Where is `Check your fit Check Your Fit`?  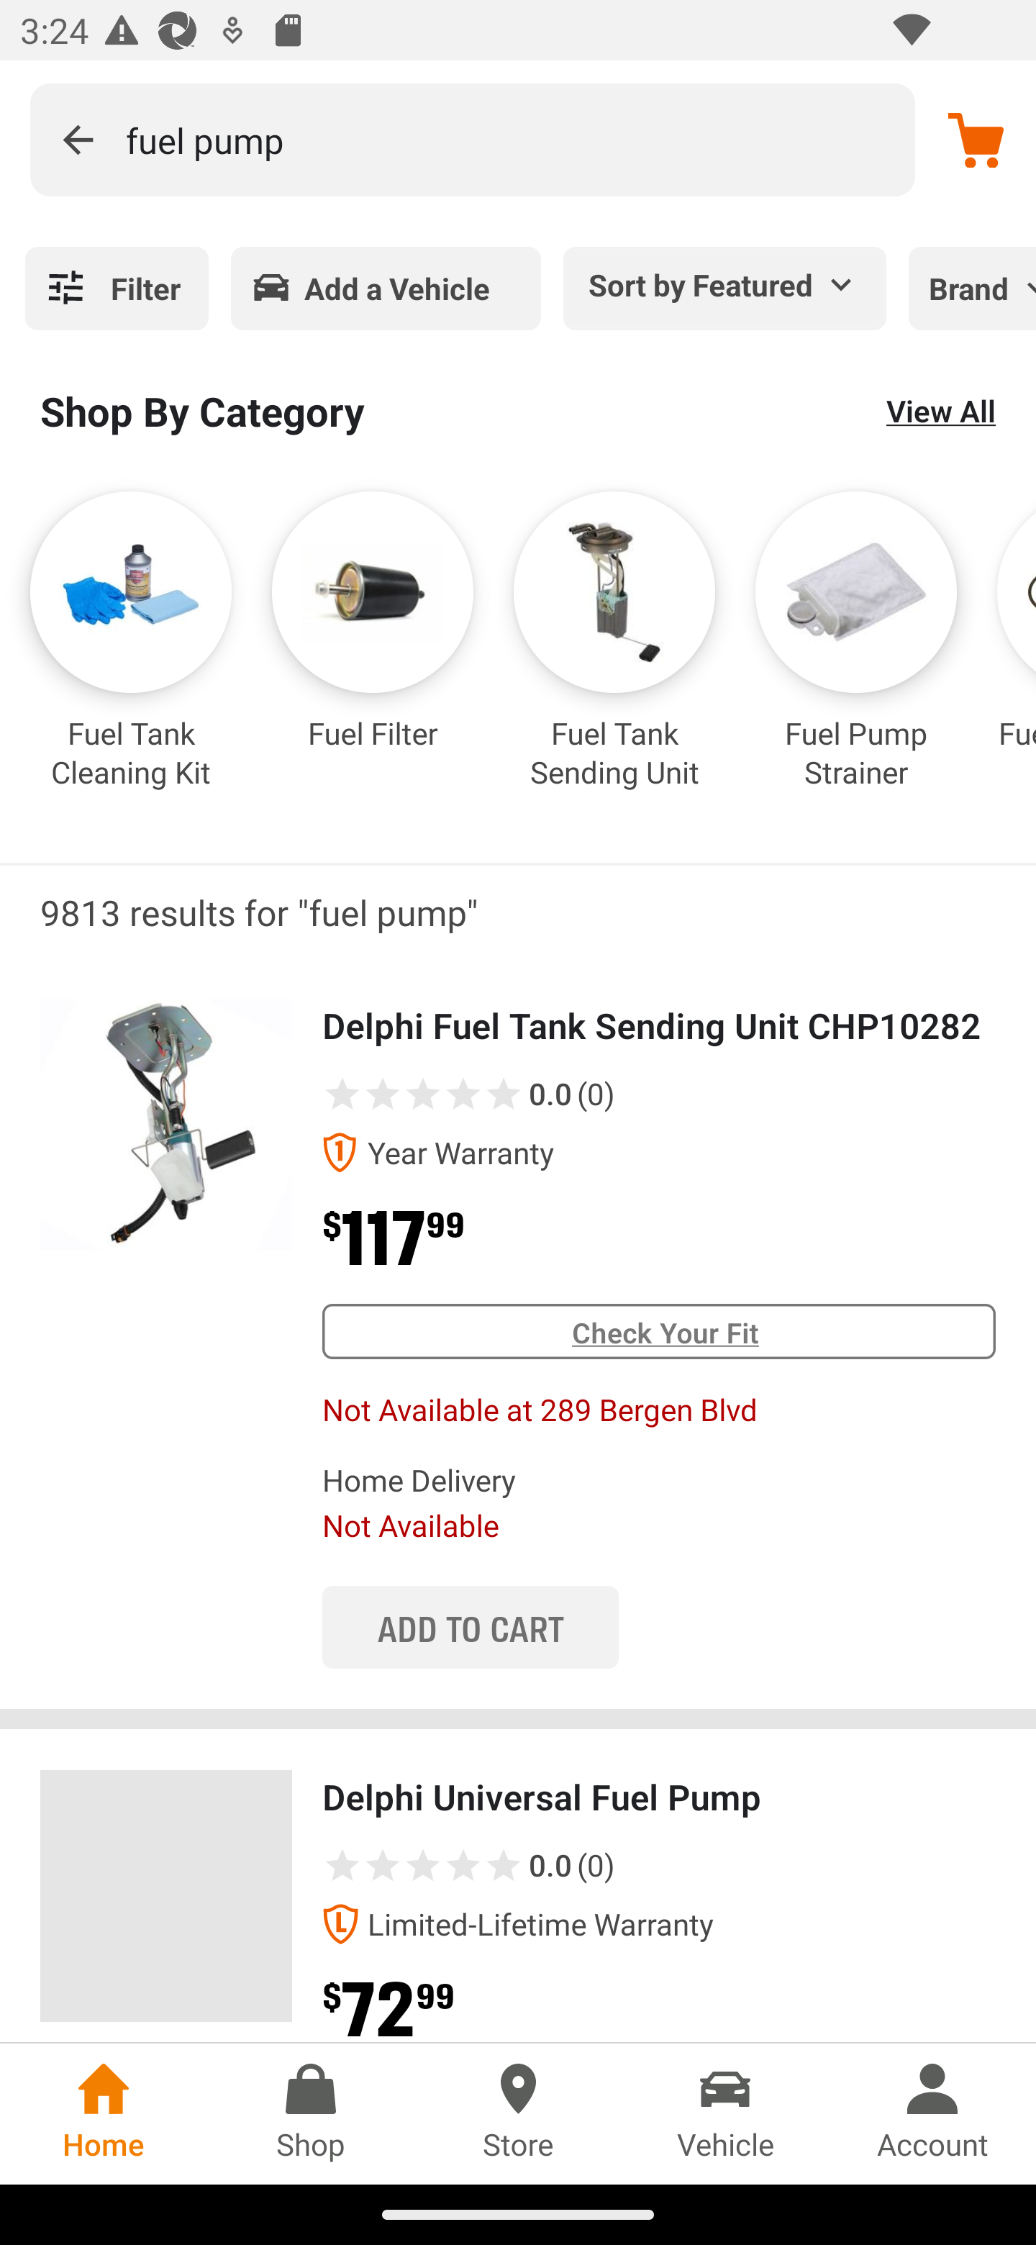
Check your fit Check Your Fit is located at coordinates (658, 1331).